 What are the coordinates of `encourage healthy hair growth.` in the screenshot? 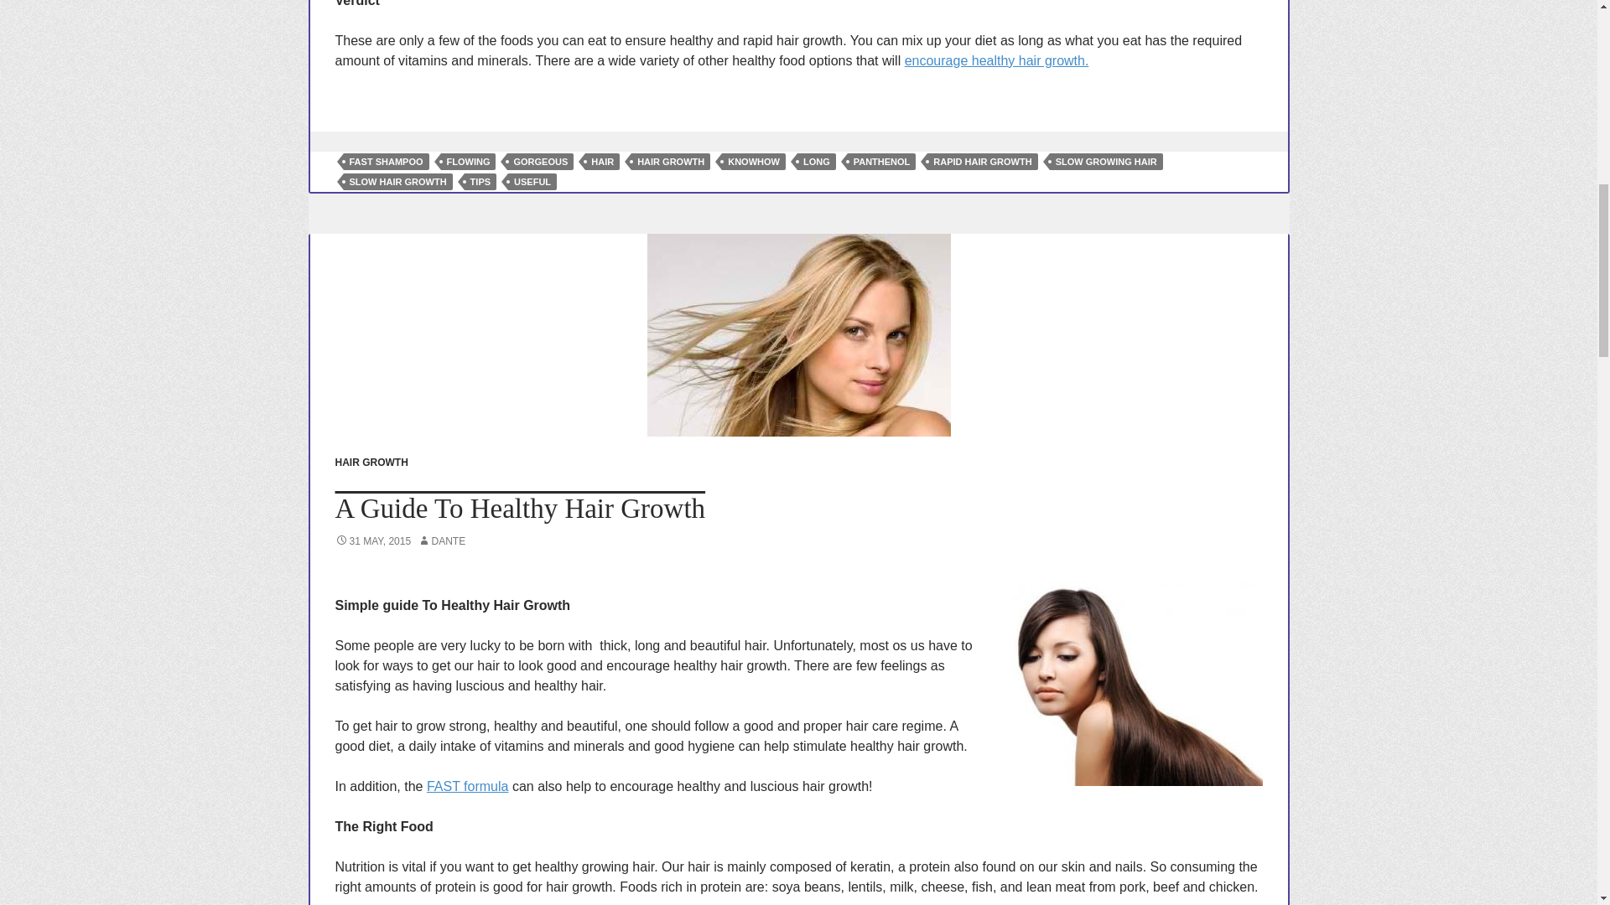 It's located at (997, 60).